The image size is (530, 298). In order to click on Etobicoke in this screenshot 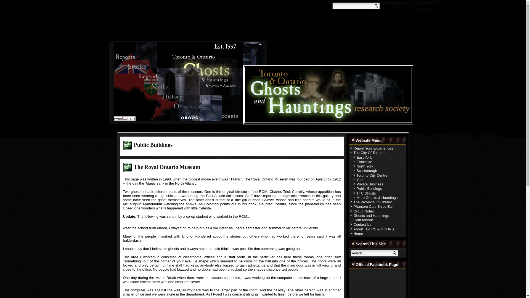, I will do `click(364, 162)`.